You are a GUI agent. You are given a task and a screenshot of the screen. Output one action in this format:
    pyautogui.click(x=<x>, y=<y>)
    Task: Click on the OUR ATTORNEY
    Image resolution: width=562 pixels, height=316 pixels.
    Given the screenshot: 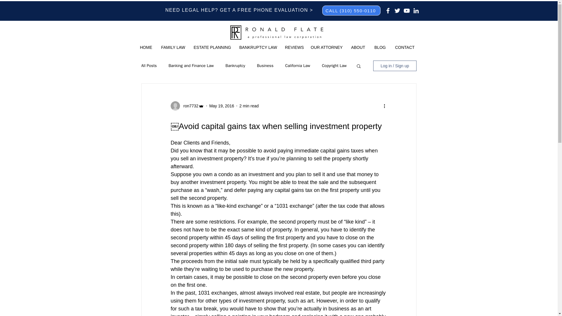 What is the action you would take?
    pyautogui.click(x=326, y=47)
    